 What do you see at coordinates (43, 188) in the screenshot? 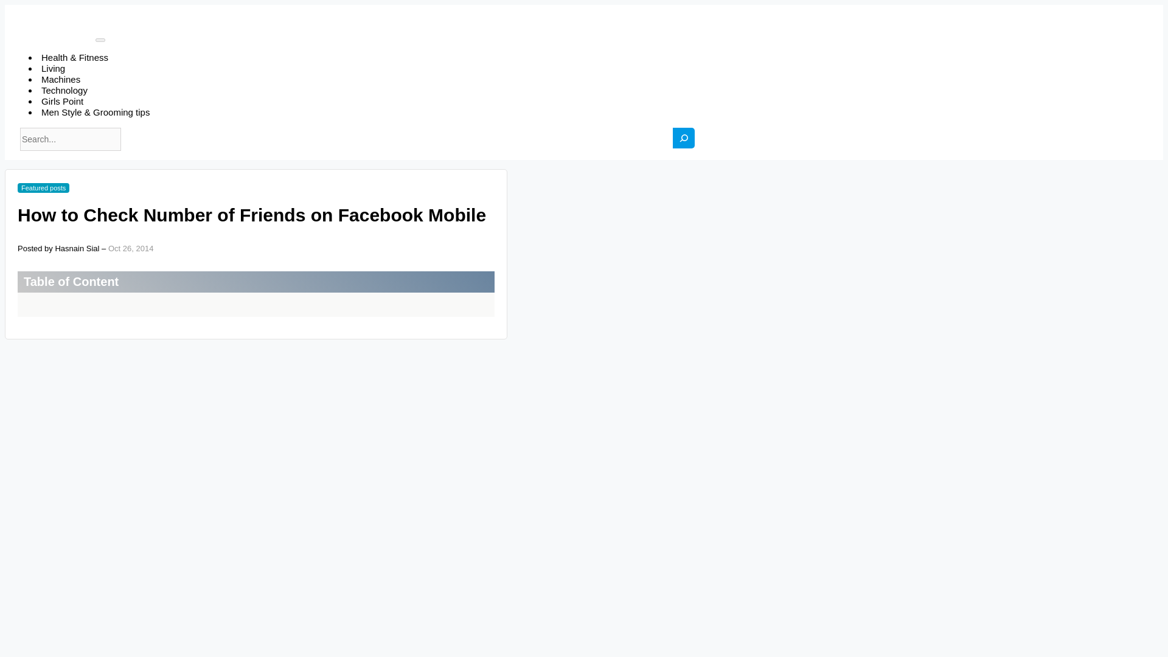
I see `Featured posts` at bounding box center [43, 188].